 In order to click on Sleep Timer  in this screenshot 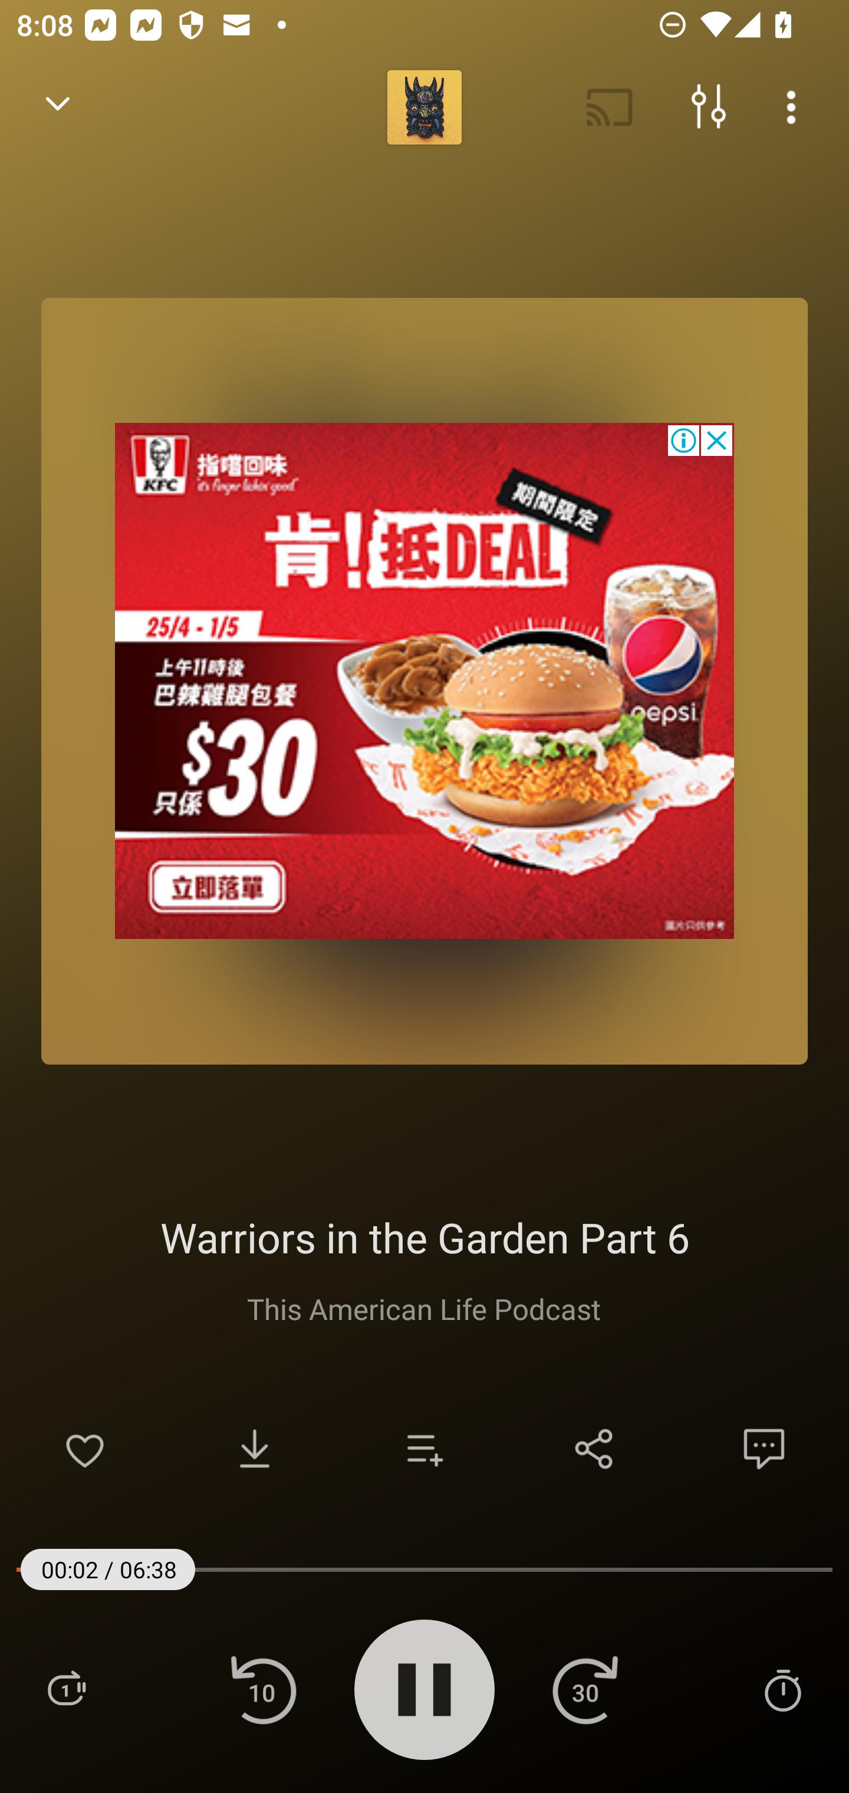, I will do `click(782, 1689)`.